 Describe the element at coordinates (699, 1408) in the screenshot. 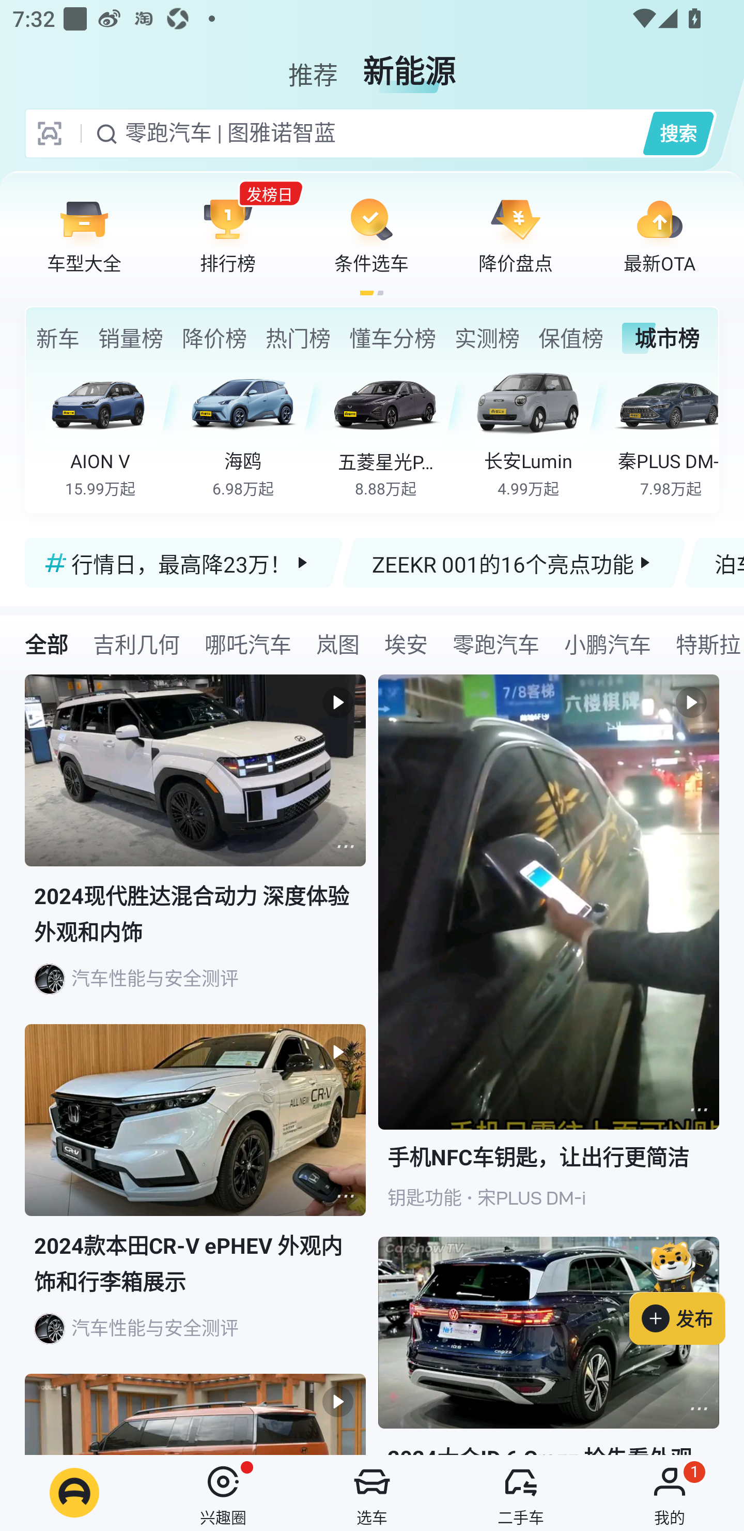

I see `` at that location.